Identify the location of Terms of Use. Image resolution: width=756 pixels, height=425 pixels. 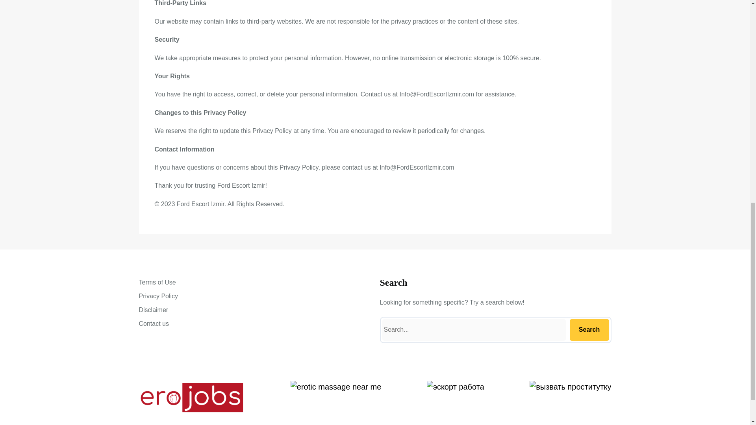
(157, 283).